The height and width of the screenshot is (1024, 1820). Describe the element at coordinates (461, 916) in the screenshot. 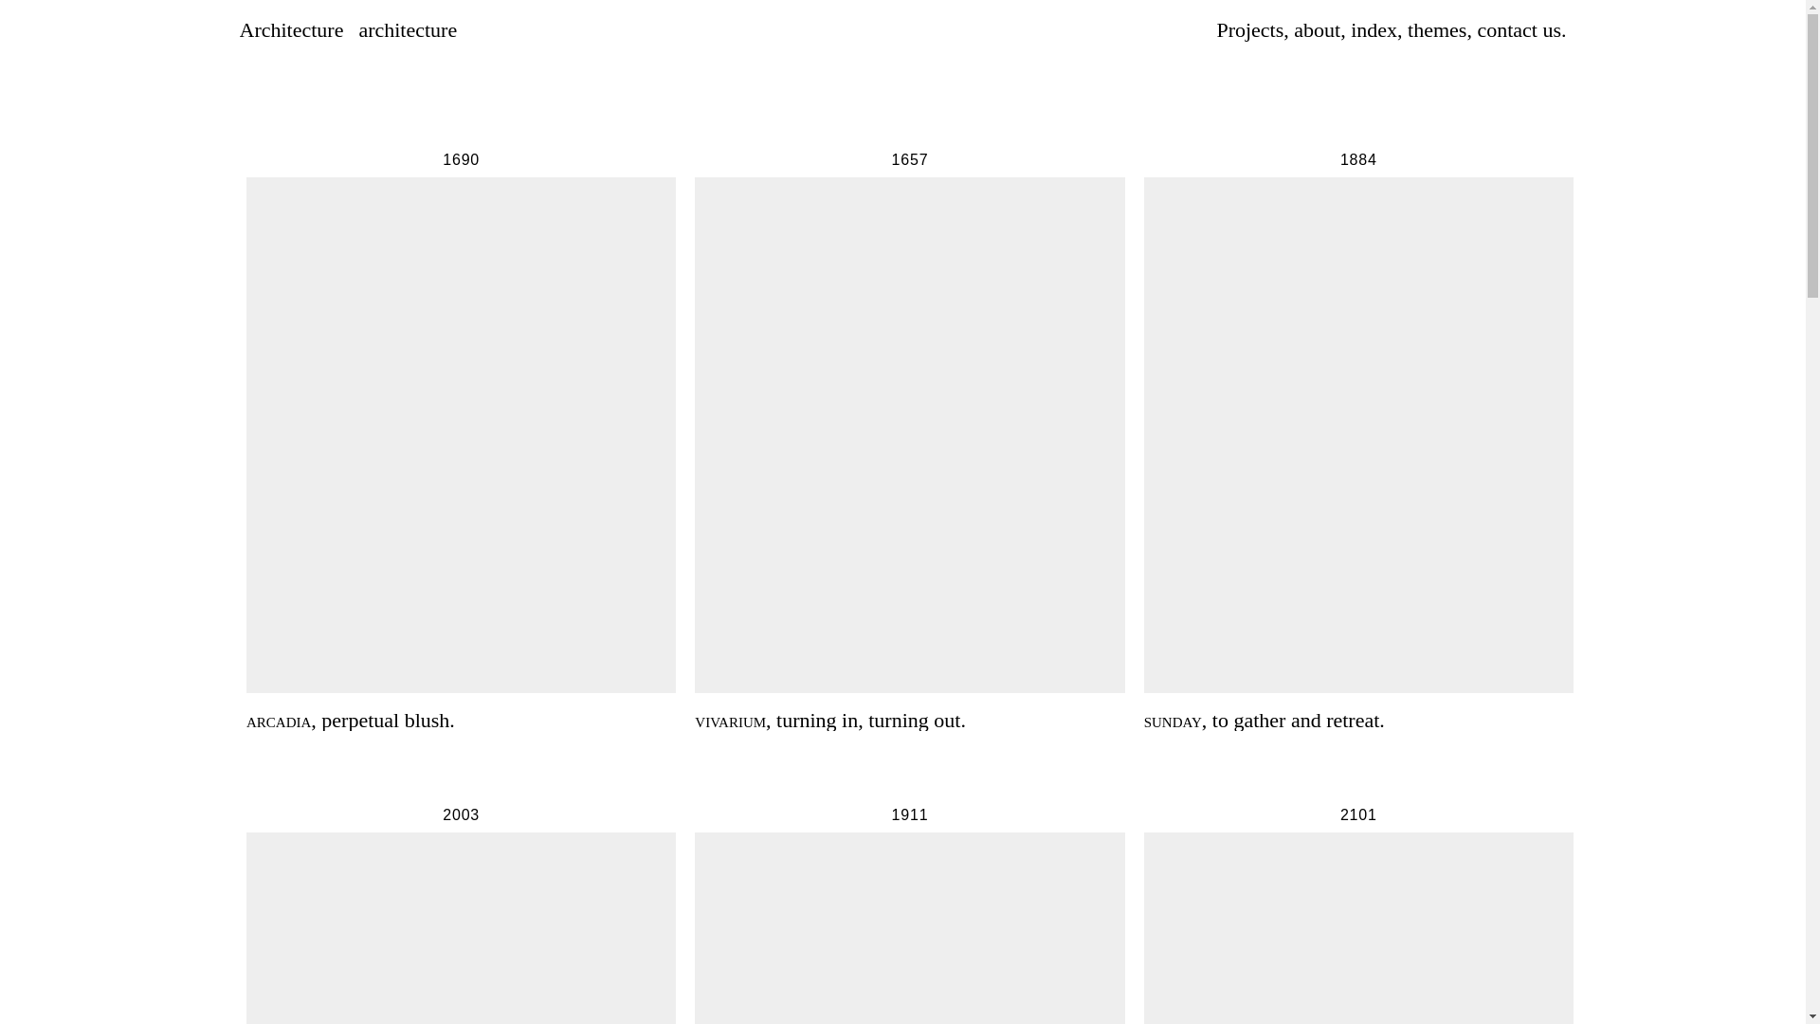

I see `index` at that location.